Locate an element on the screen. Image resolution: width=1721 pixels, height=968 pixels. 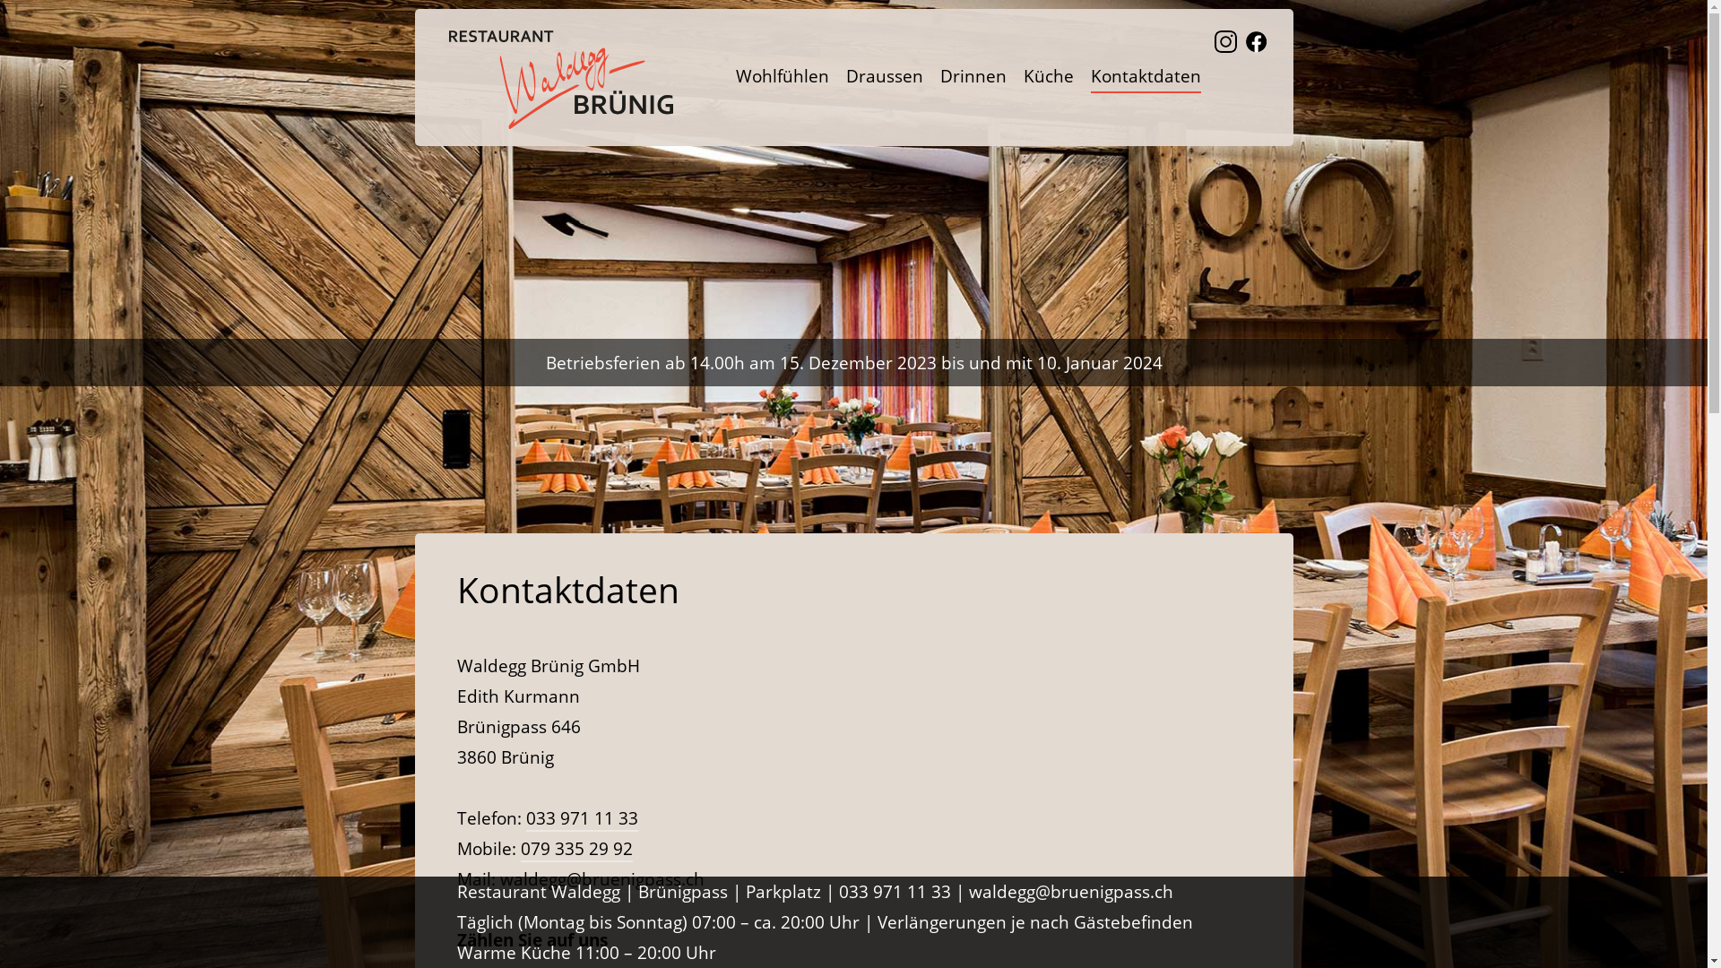
waldegg@bruenigpass.ch is located at coordinates (602, 880).